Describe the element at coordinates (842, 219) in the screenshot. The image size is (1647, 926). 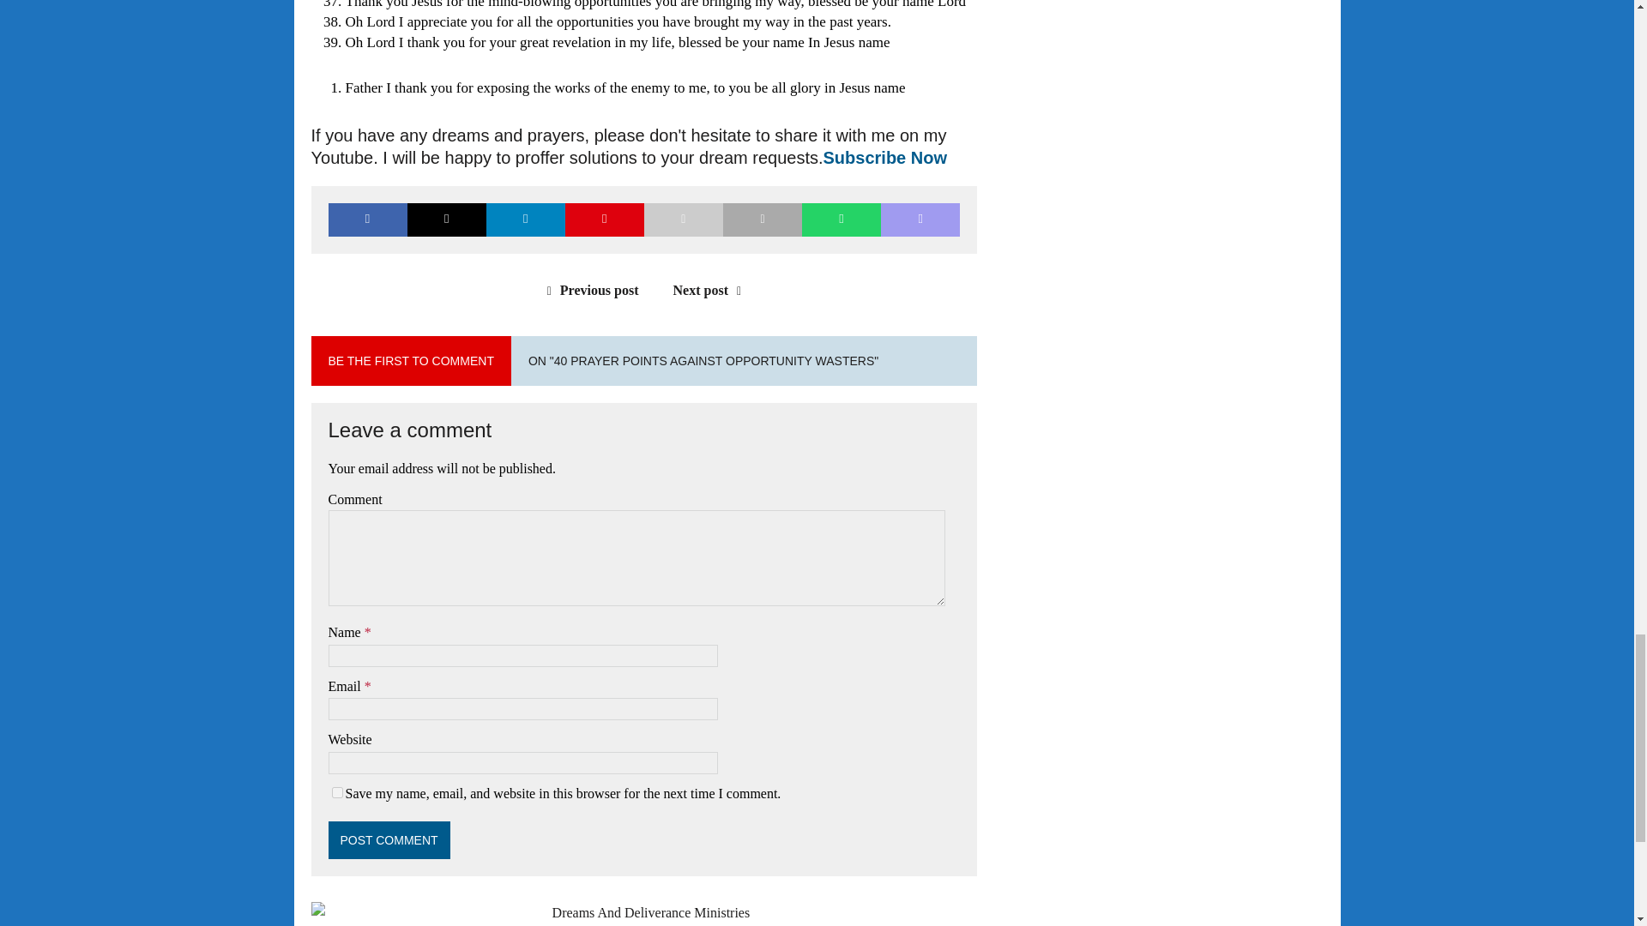
I see `Share on Whatsapp` at that location.